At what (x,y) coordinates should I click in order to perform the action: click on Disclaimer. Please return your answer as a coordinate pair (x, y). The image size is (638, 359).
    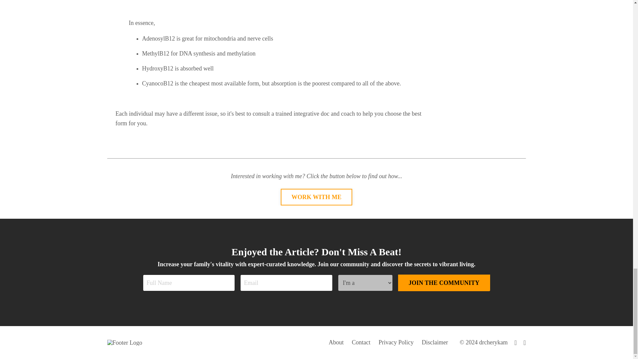
    Looking at the image, I should click on (435, 342).